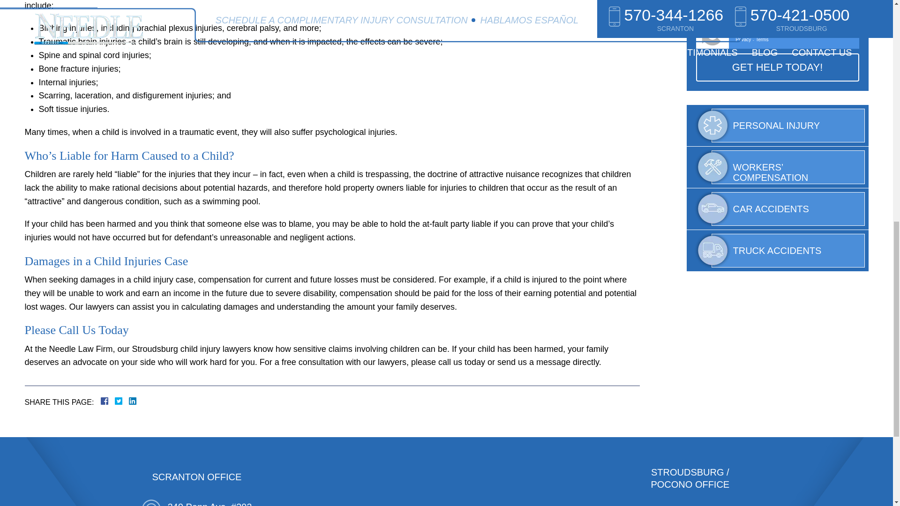 This screenshot has height=506, width=900. Describe the element at coordinates (129, 401) in the screenshot. I see `LinkedIn` at that location.